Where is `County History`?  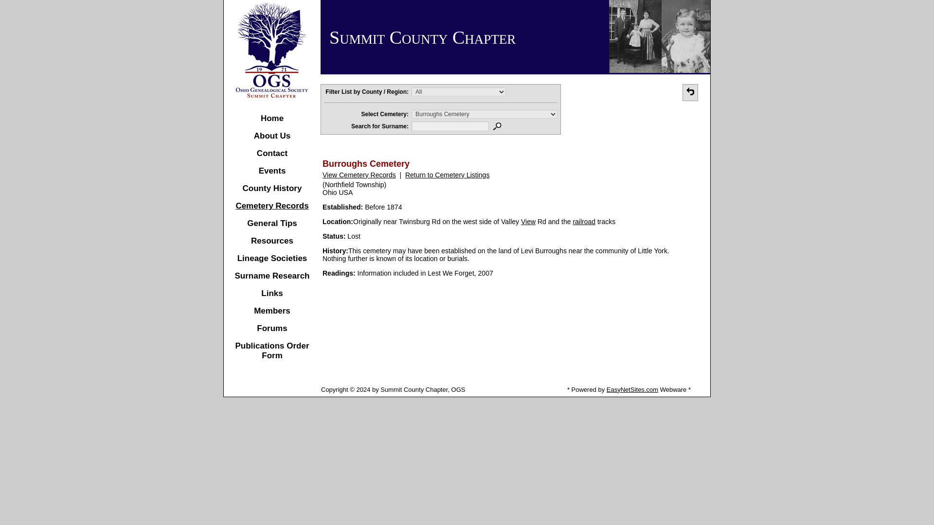 County History is located at coordinates (272, 189).